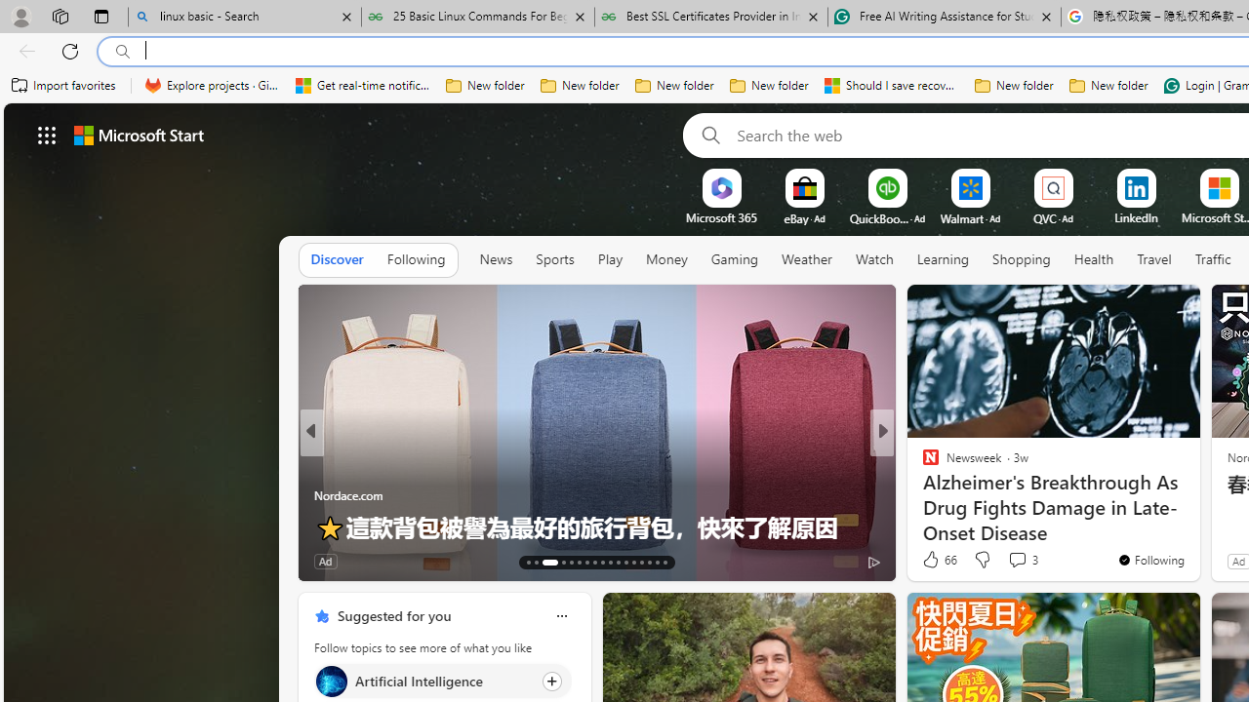  What do you see at coordinates (123, 52) in the screenshot?
I see `Search icon` at bounding box center [123, 52].